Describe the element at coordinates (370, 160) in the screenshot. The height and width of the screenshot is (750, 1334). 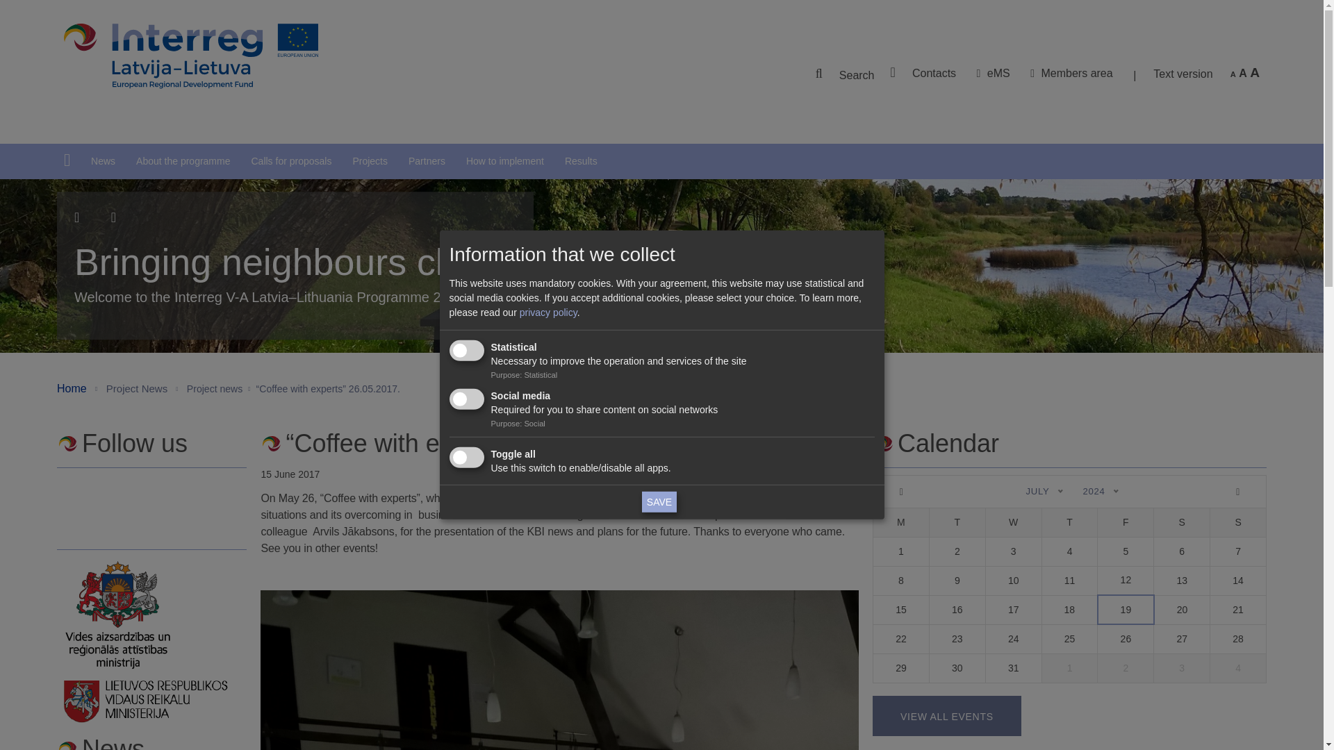
I see `Projects` at that location.